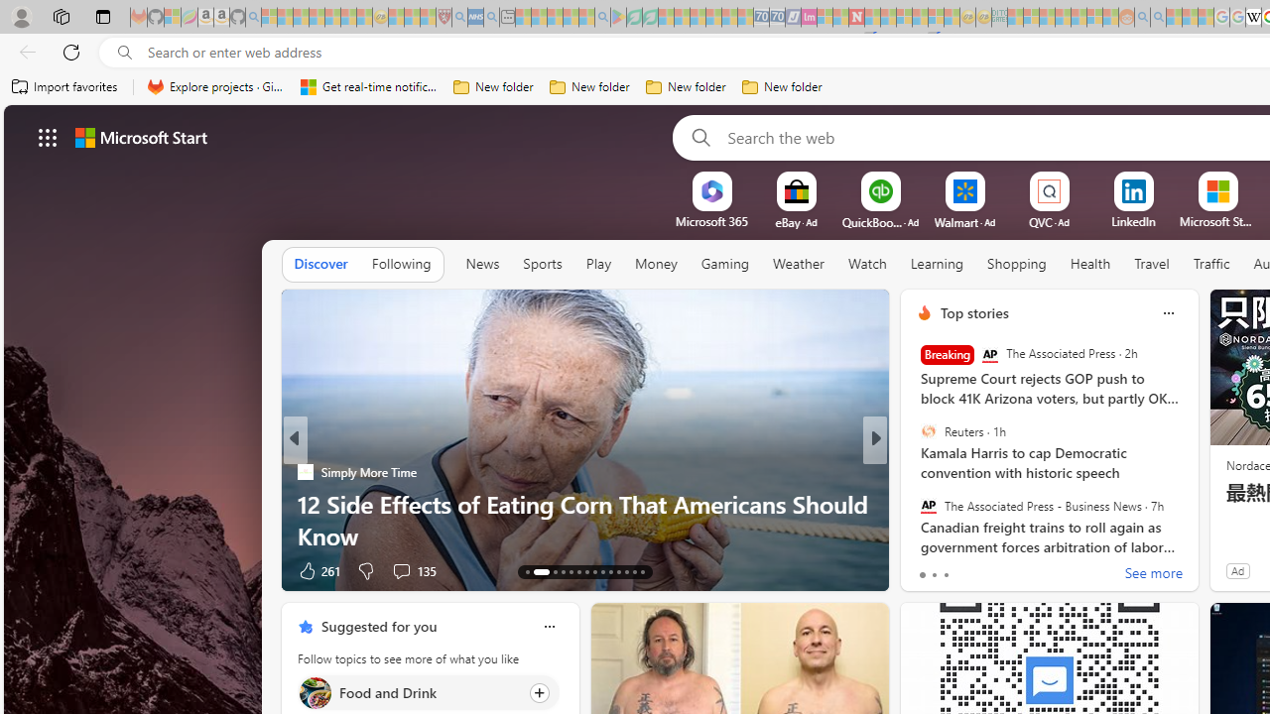  Describe the element at coordinates (1253, 18) in the screenshot. I see `Target page - Wikipedia` at that location.